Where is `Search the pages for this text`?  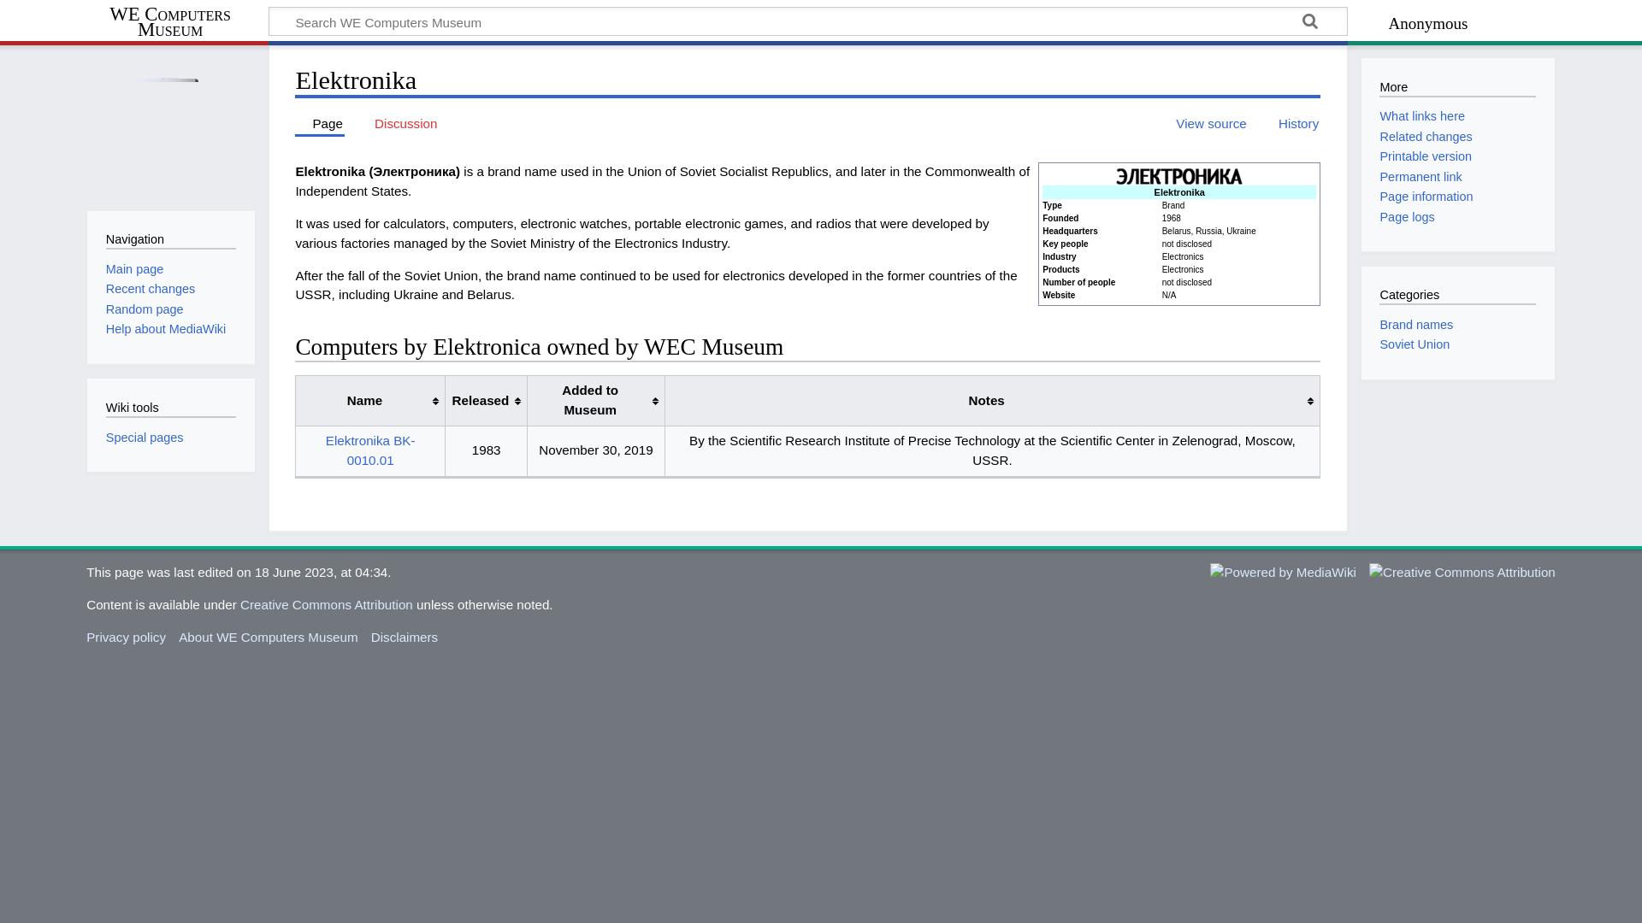
Search the pages for this text is located at coordinates (1310, 24).